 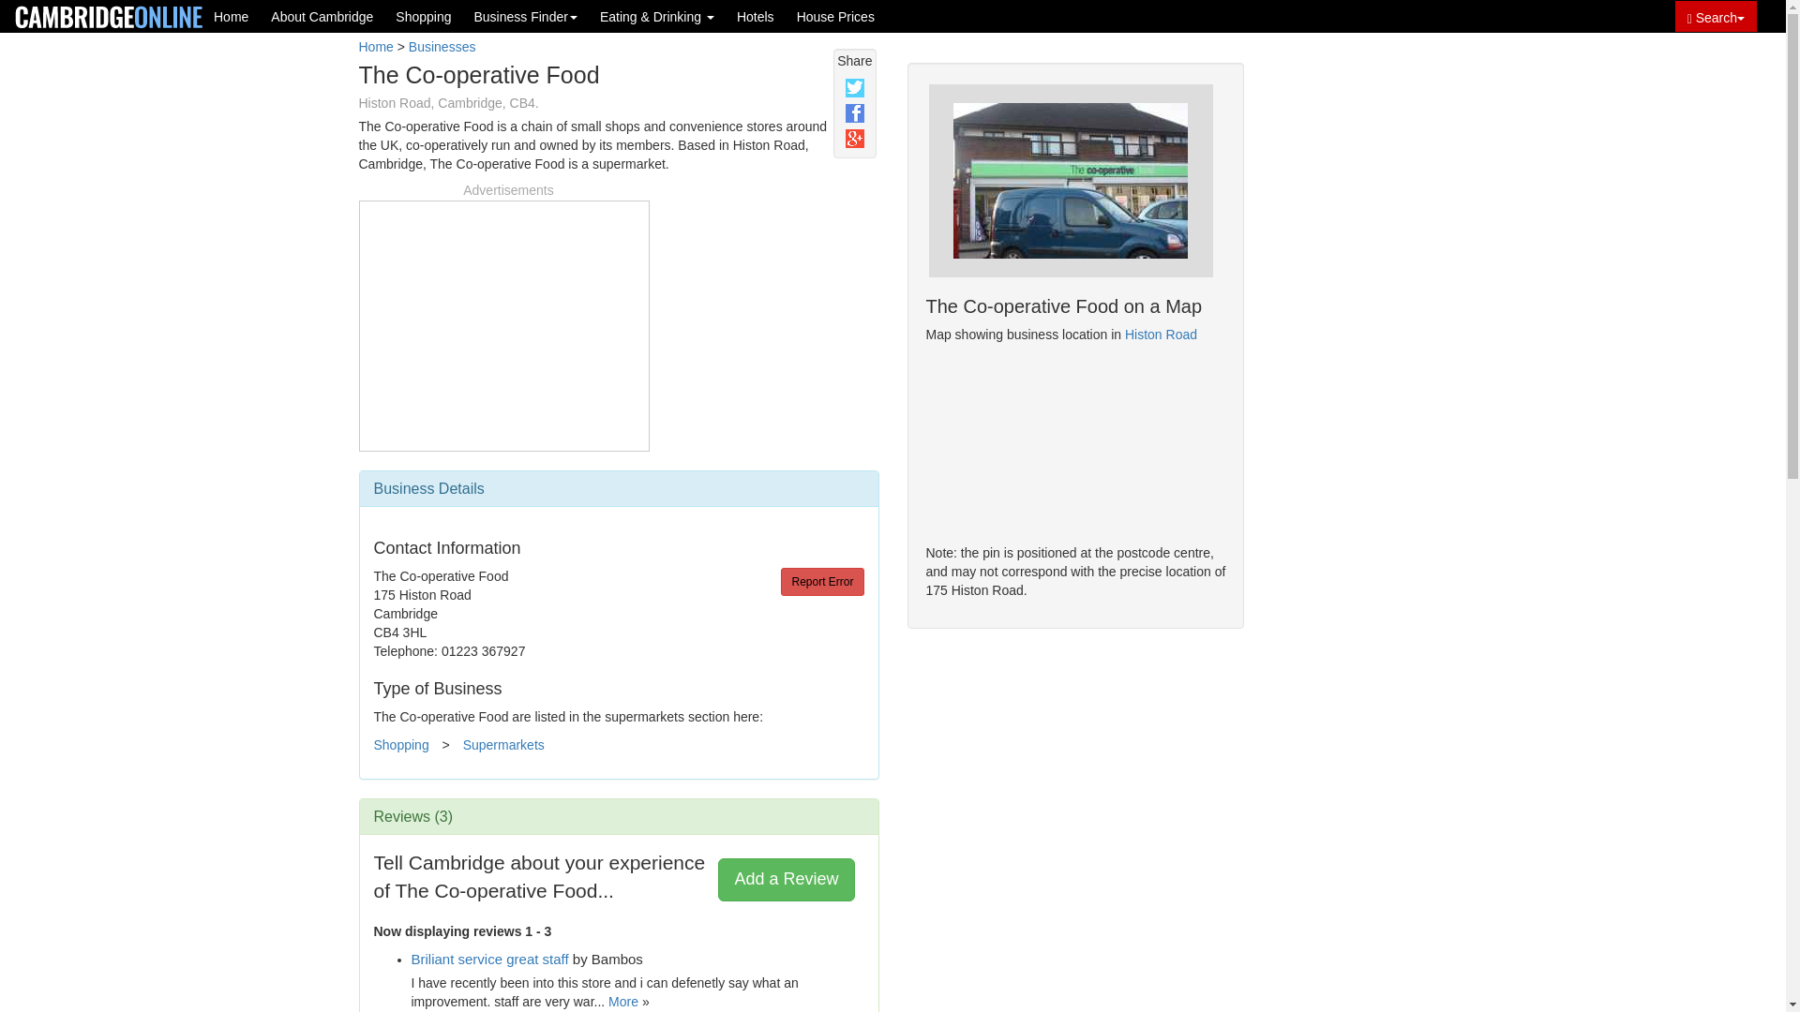 I want to click on About Cambridge, so click(x=322, y=16).